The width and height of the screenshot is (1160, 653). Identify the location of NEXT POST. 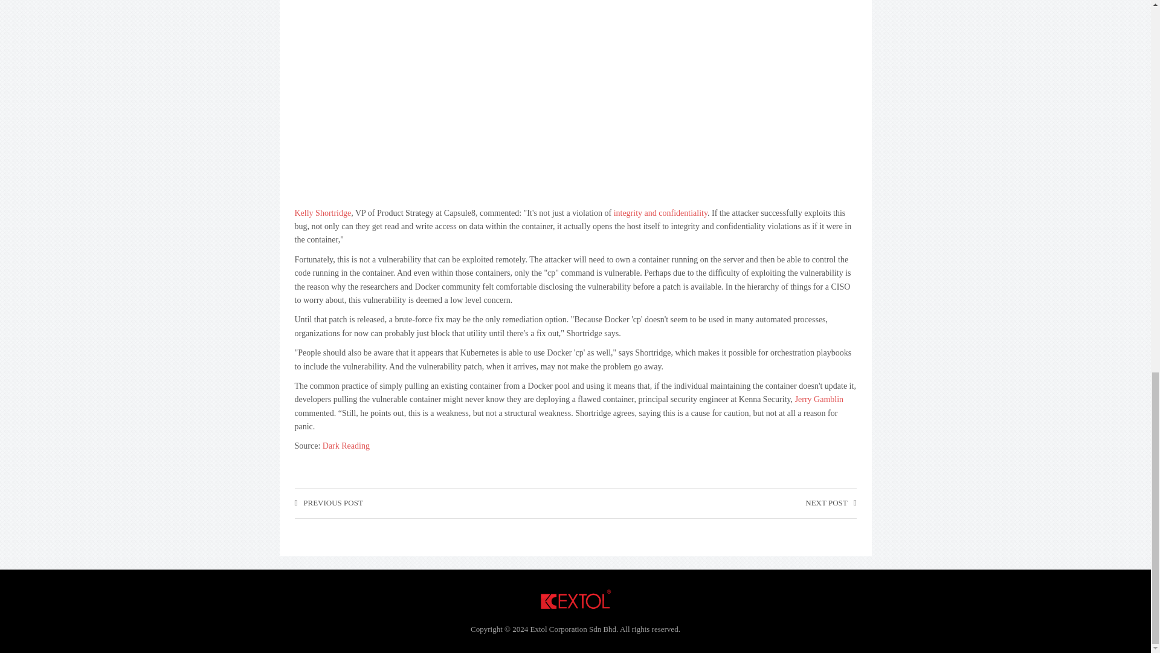
(830, 503).